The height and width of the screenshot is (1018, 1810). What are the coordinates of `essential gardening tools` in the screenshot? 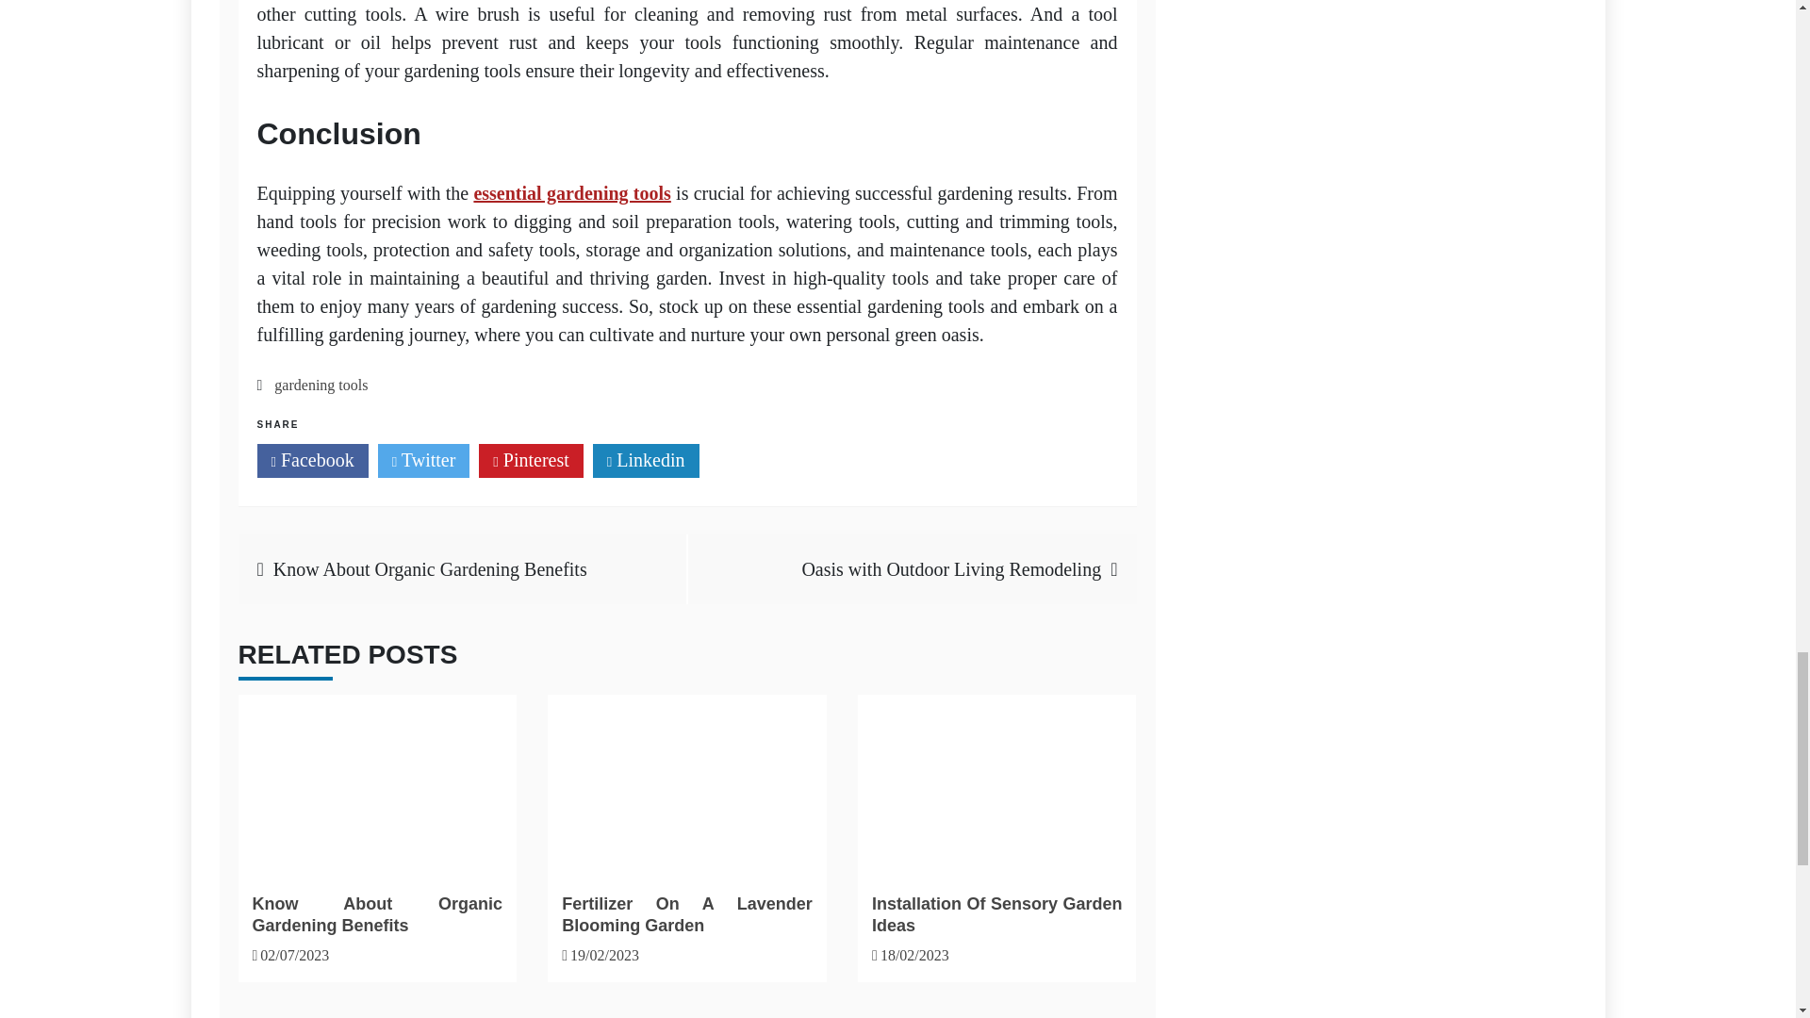 It's located at (571, 193).